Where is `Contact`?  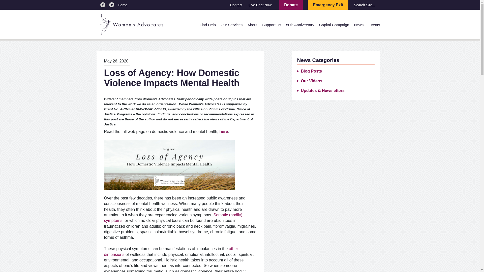 Contact is located at coordinates (236, 5).